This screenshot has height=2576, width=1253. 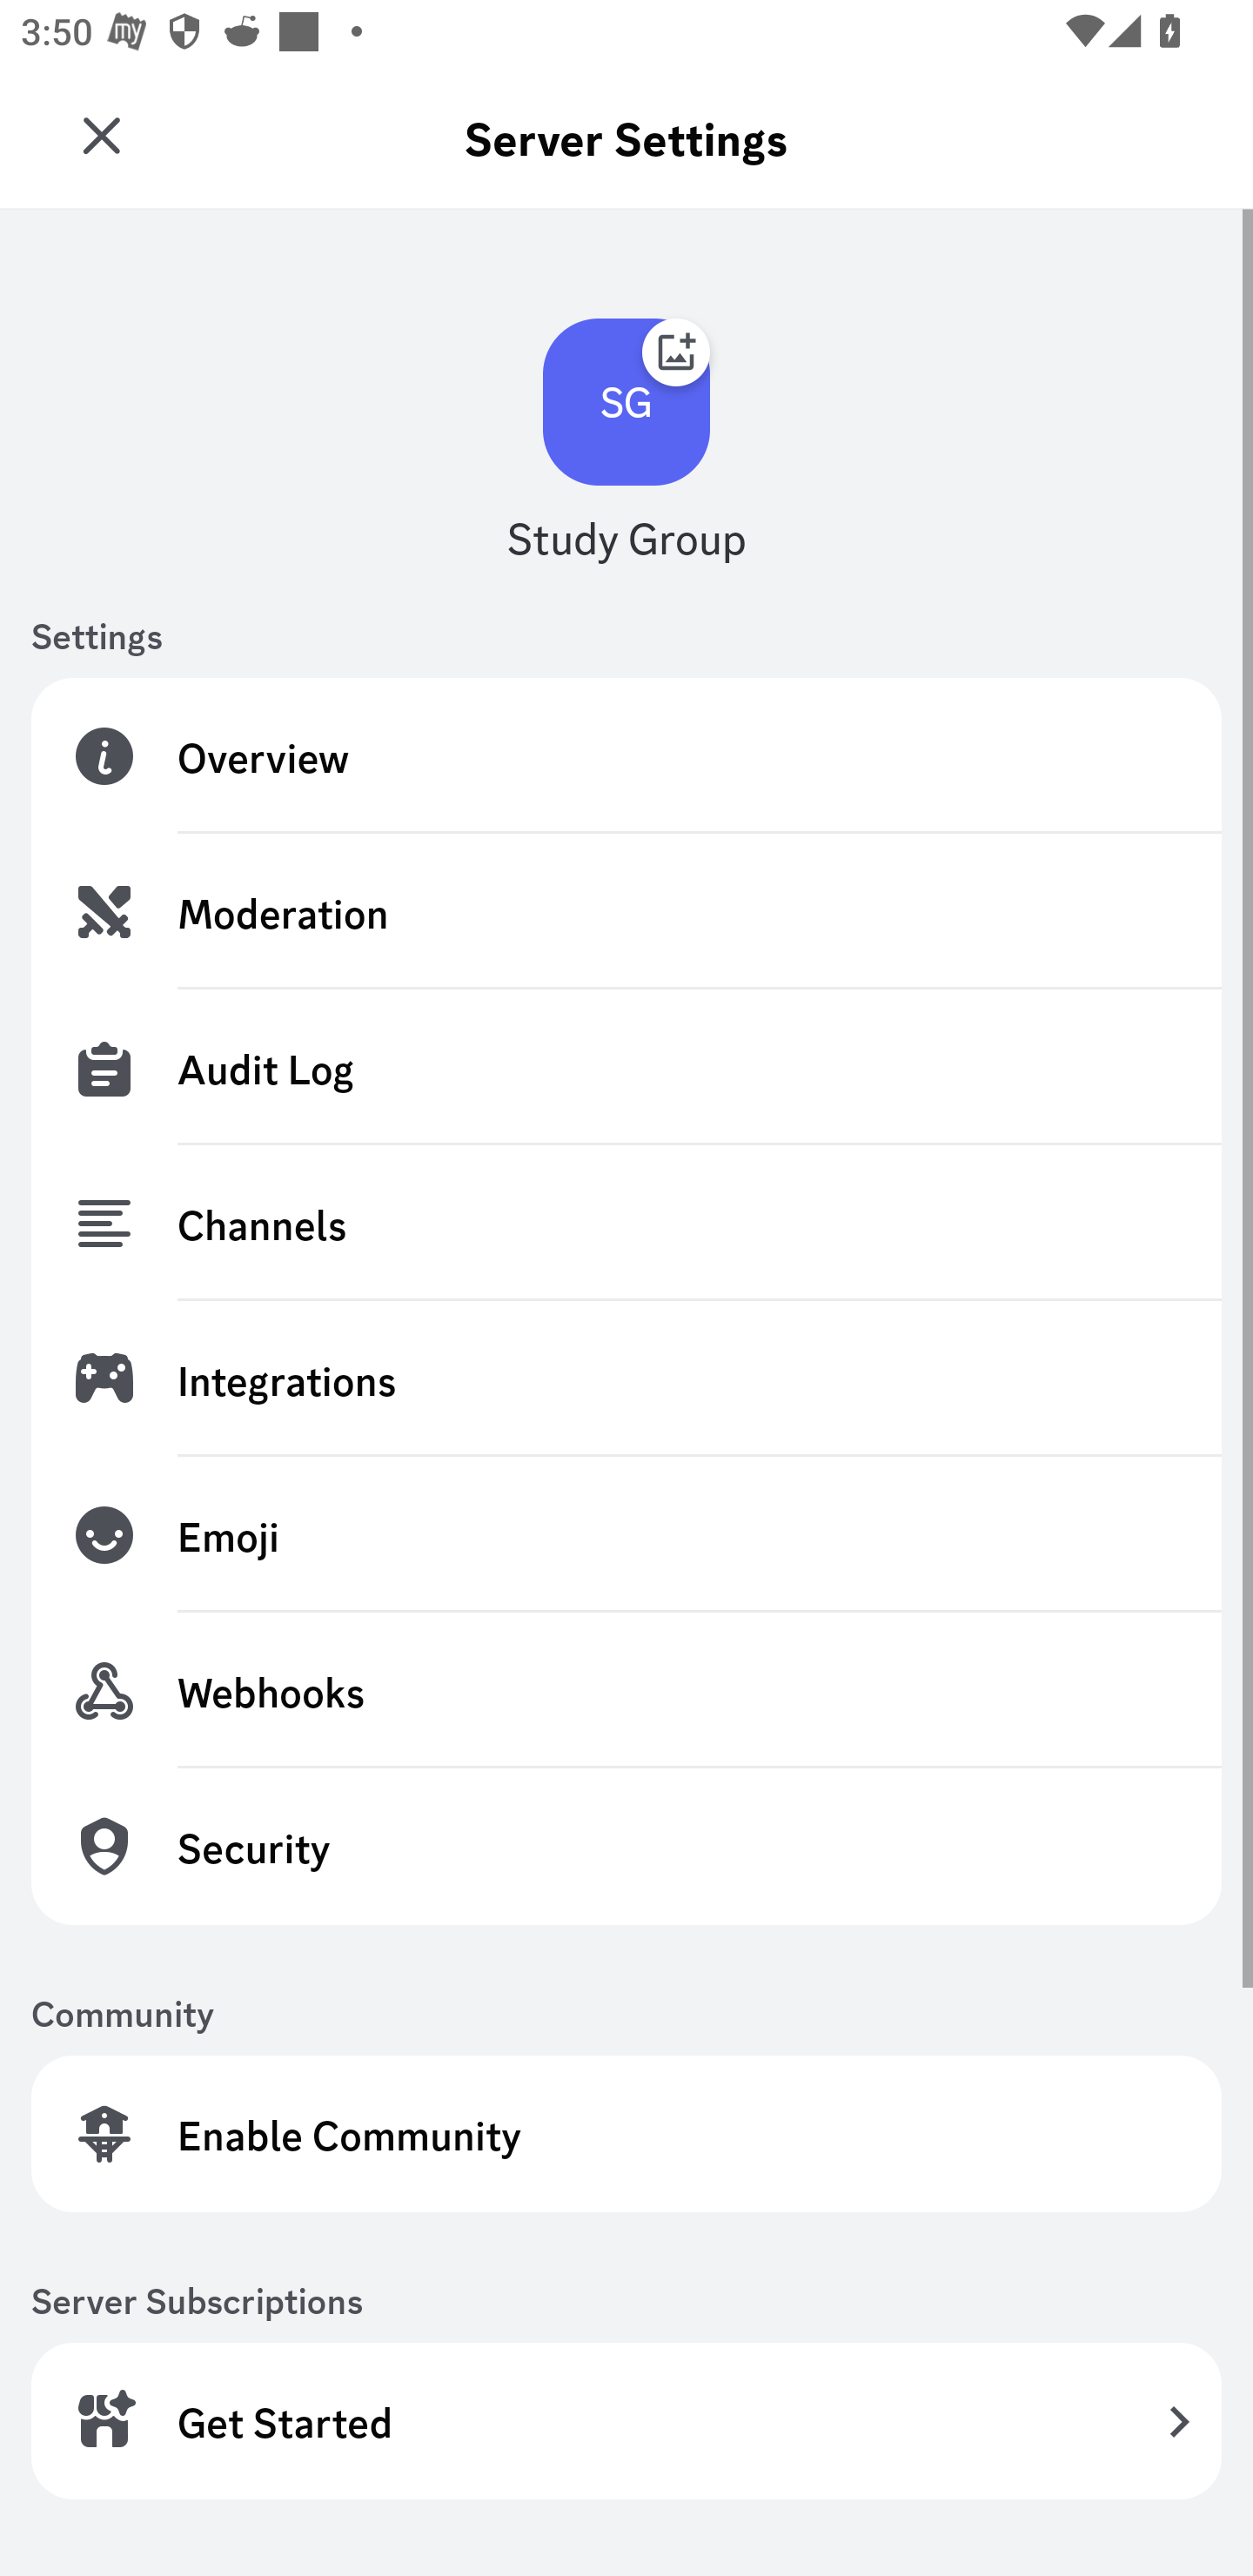 What do you see at coordinates (626, 912) in the screenshot?
I see `Moderation` at bounding box center [626, 912].